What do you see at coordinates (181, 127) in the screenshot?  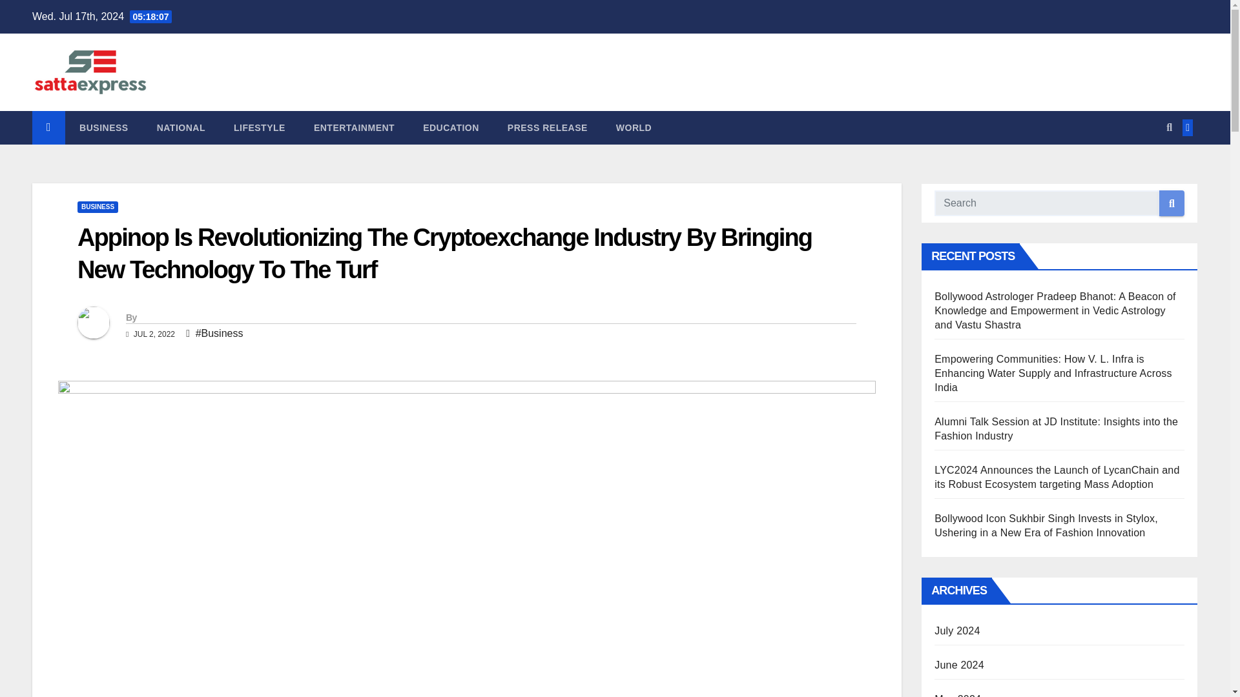 I see `NATIONAL` at bounding box center [181, 127].